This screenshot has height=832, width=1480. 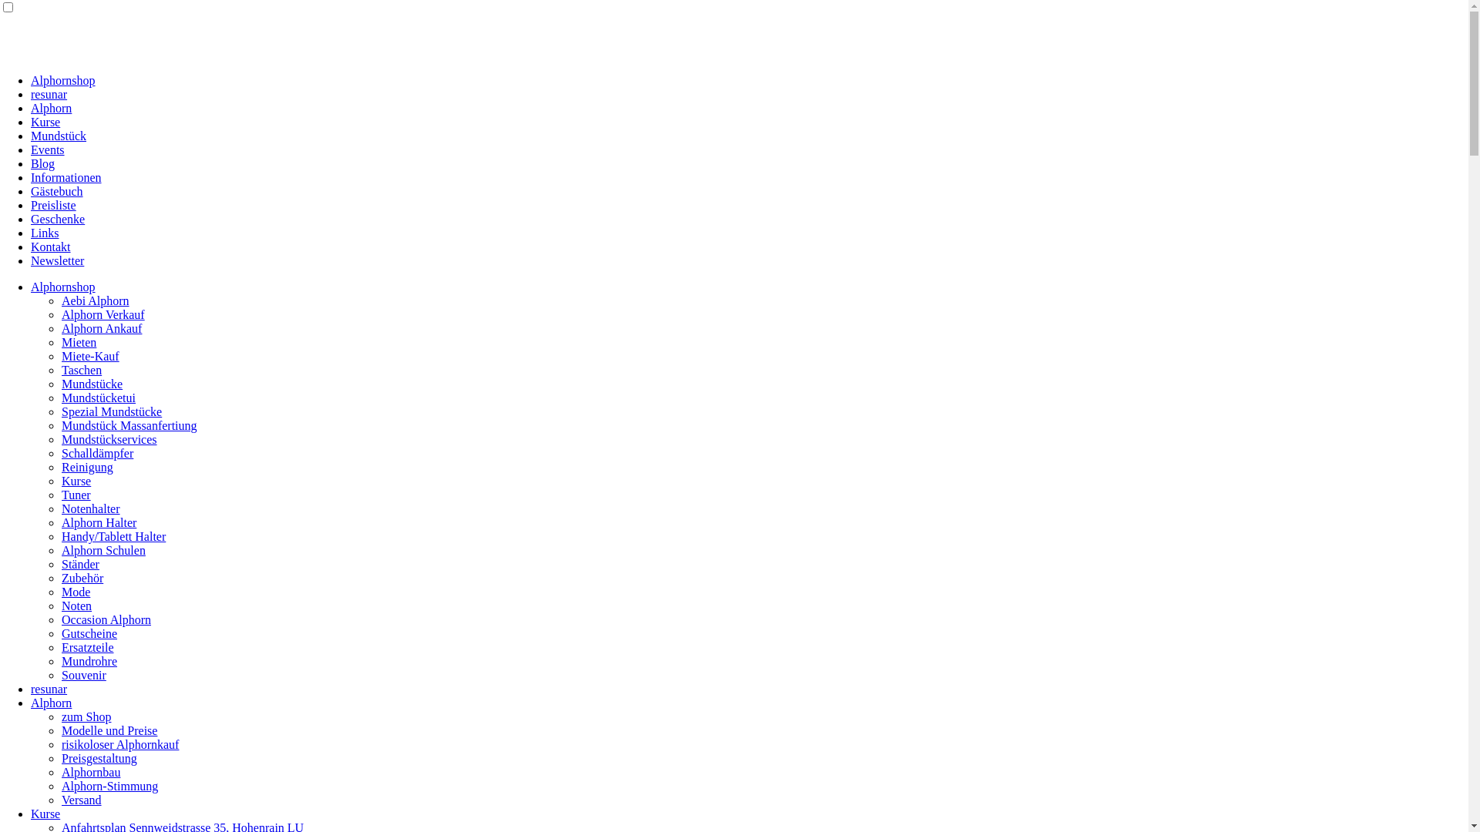 I want to click on Preisliste, so click(x=54, y=205).